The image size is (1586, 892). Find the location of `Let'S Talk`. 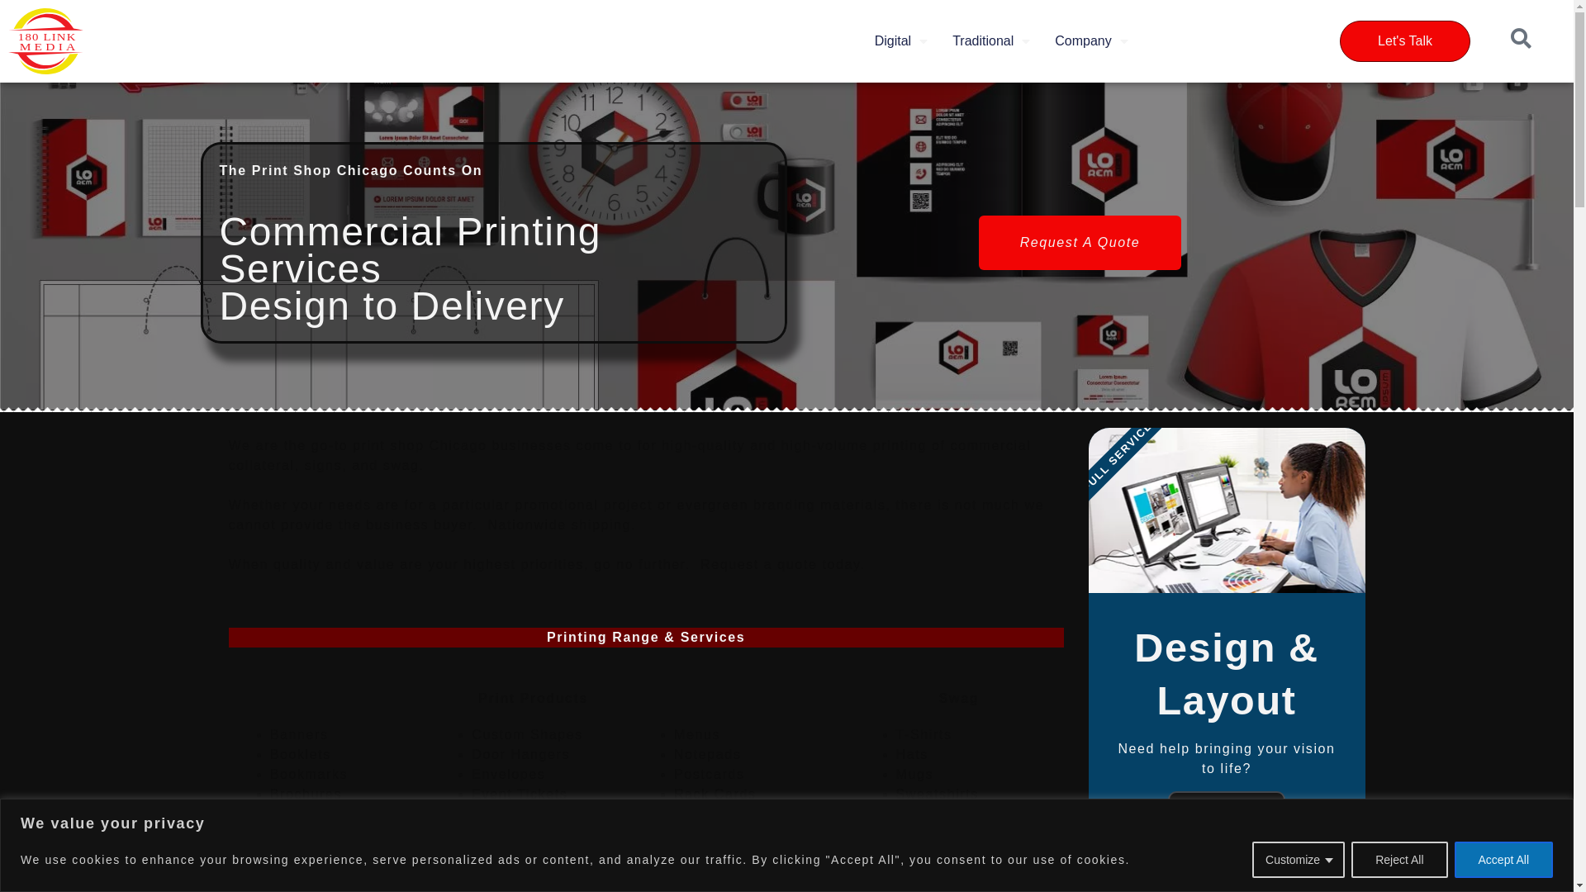

Let'S Talk is located at coordinates (1405, 41).